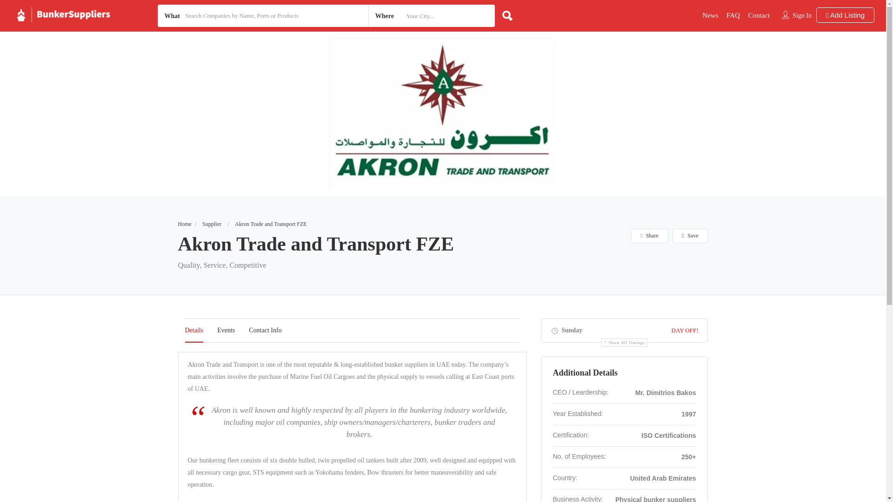 This screenshot has height=502, width=893. Describe the element at coordinates (254, 308) in the screenshot. I see `Submit` at that location.